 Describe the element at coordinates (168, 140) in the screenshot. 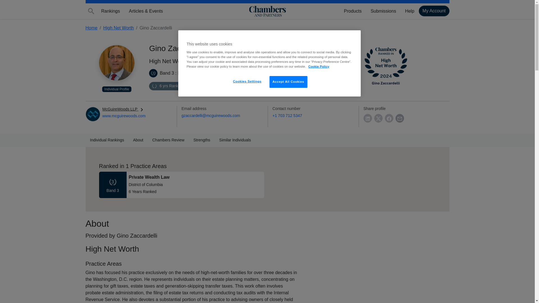

I see `Go to Chambers Review section` at that location.